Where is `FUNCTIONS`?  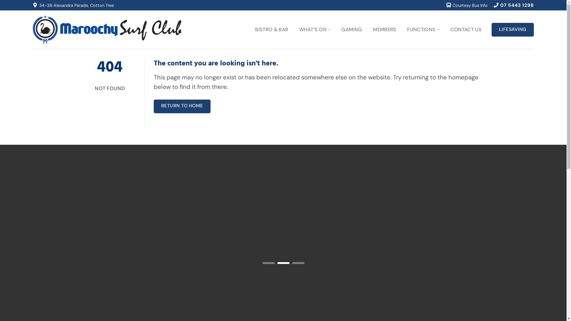
FUNCTIONS is located at coordinates (423, 30).